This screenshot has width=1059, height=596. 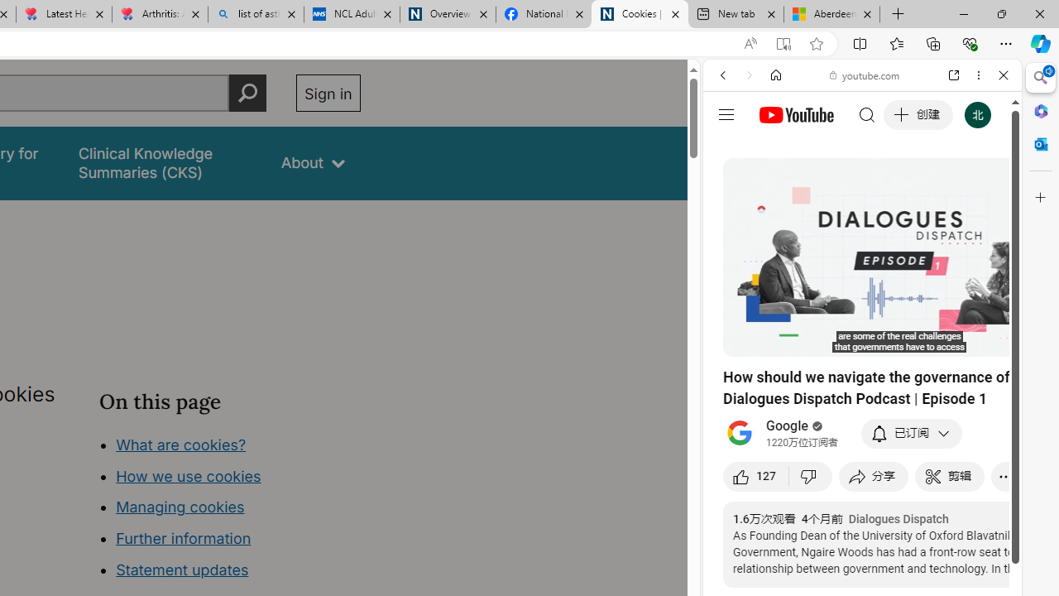 I want to click on youtube.com, so click(x=865, y=74).